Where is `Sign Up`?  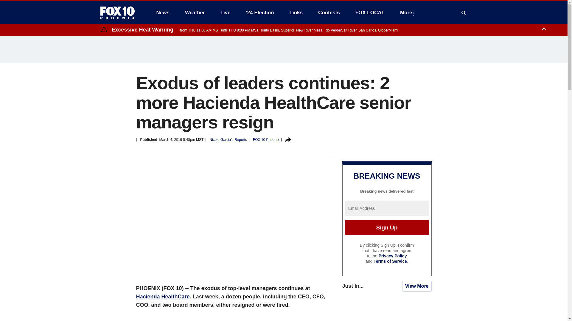 Sign Up is located at coordinates (387, 227).